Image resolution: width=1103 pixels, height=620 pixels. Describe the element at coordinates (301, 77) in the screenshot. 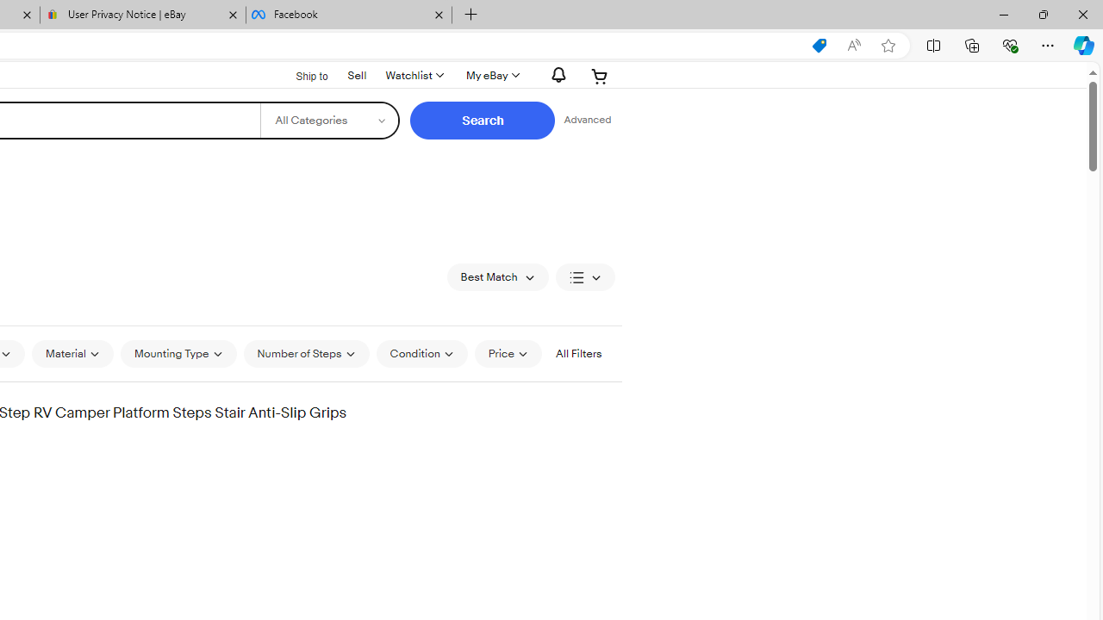

I see `Ship to` at that location.